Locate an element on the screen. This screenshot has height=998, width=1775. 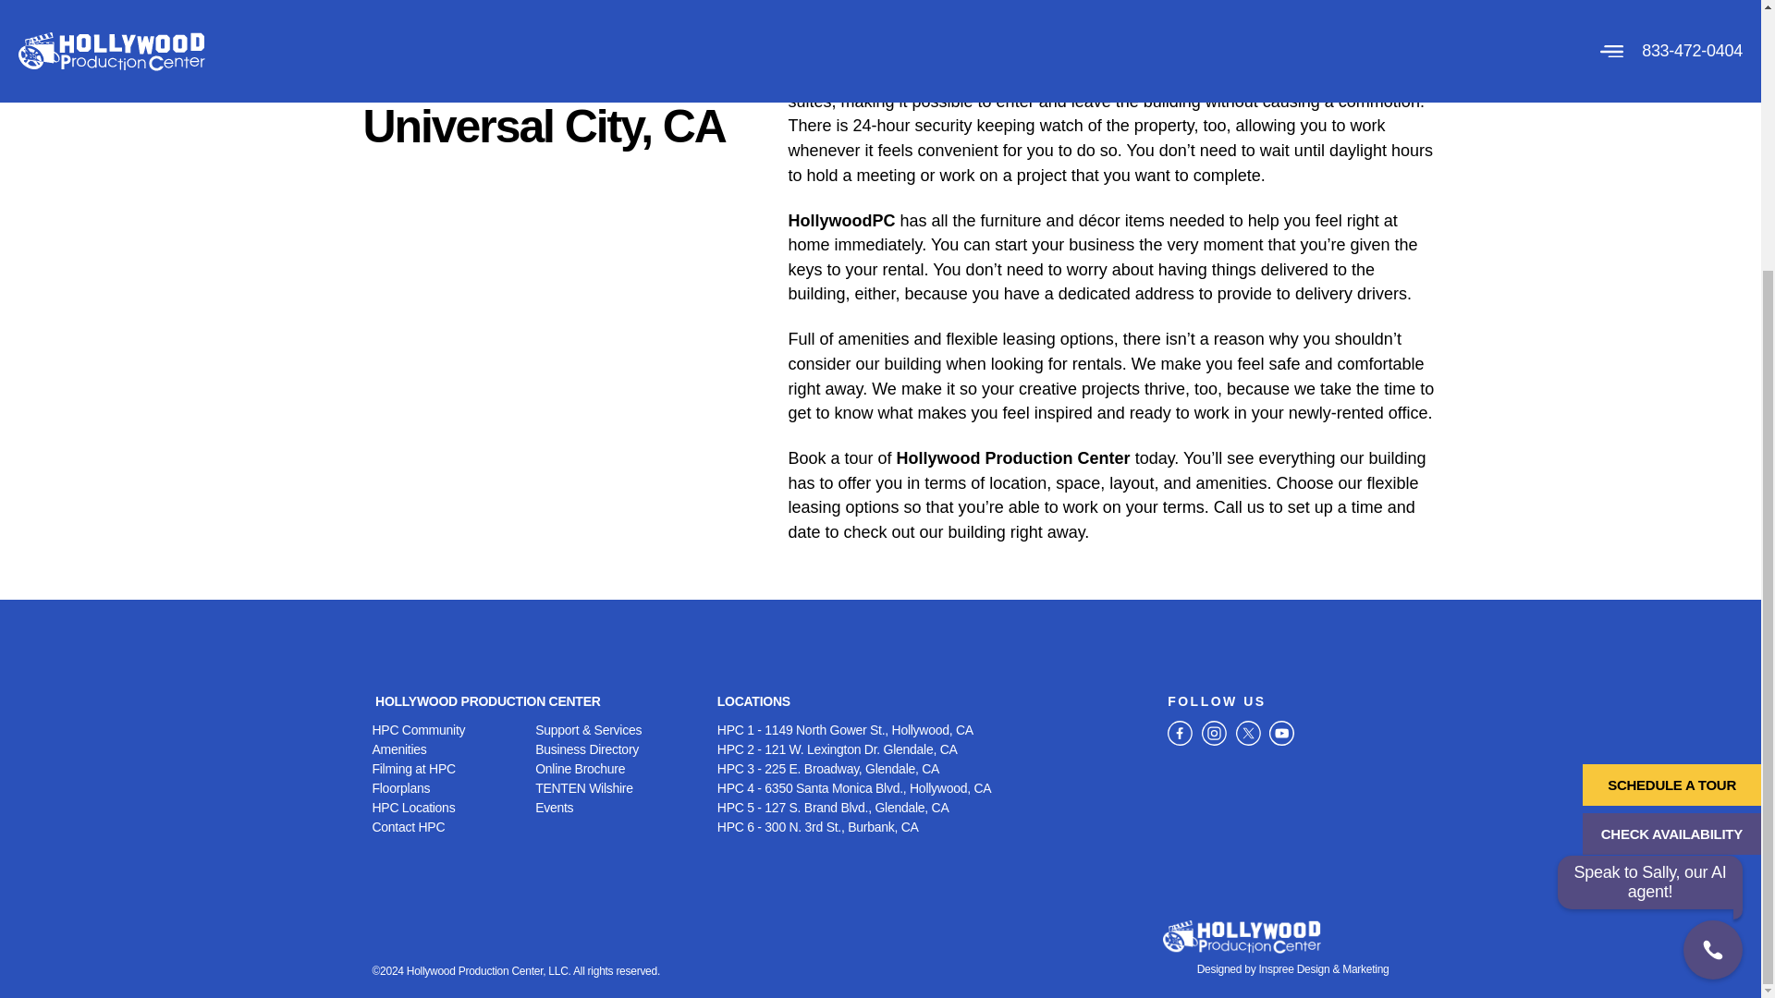
HPC 4 - 6350 Santa Monica Blvd., Hollywood, CA is located at coordinates (932, 789).